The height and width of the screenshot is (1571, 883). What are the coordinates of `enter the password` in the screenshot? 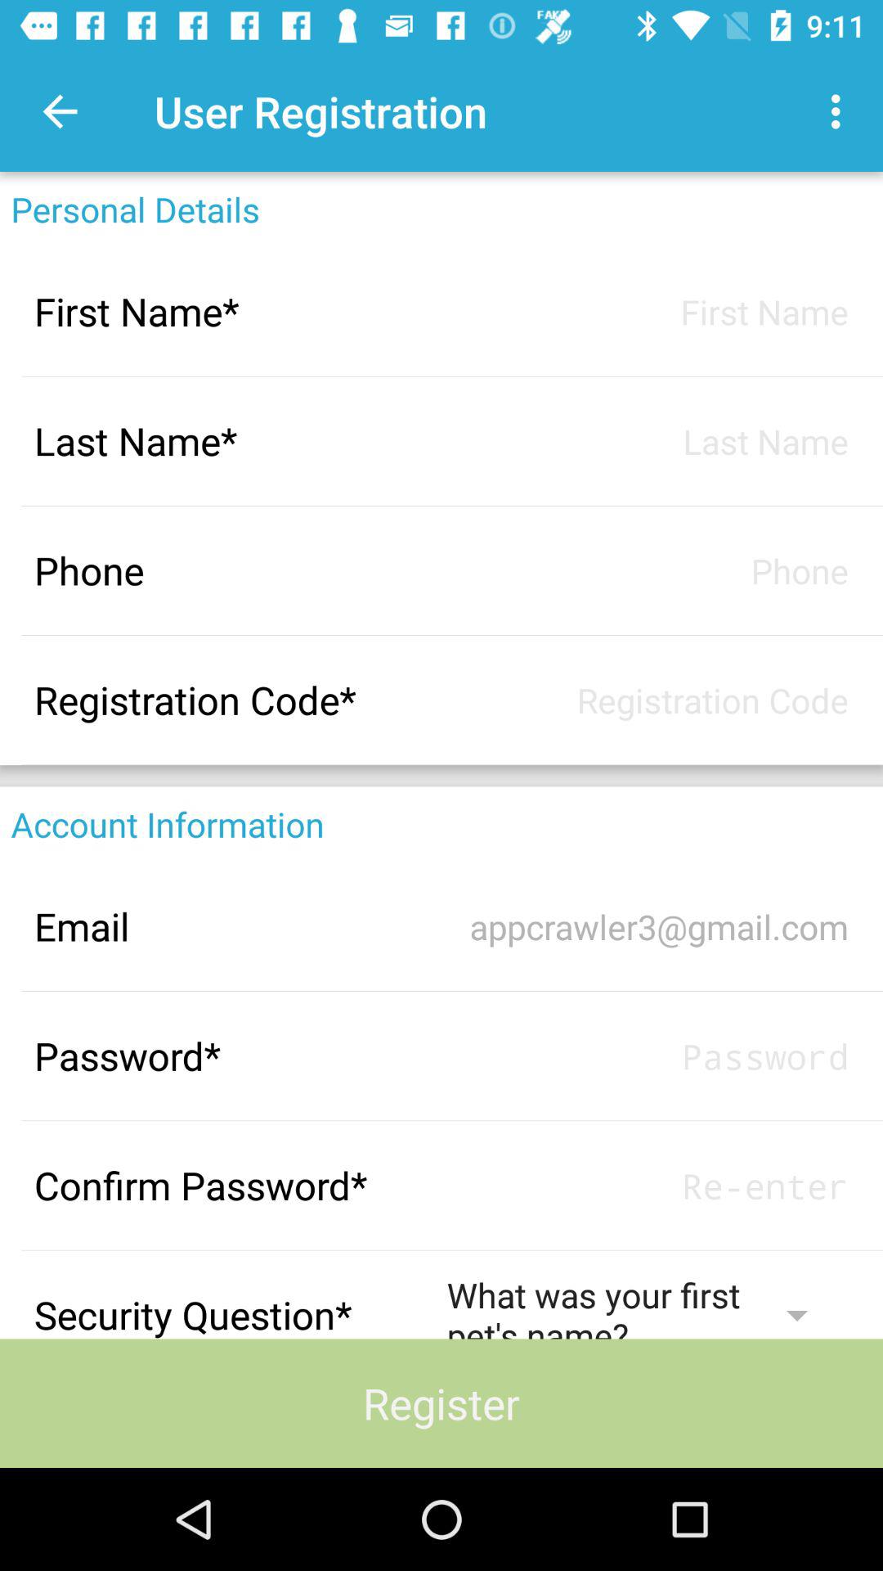 It's located at (648, 1056).